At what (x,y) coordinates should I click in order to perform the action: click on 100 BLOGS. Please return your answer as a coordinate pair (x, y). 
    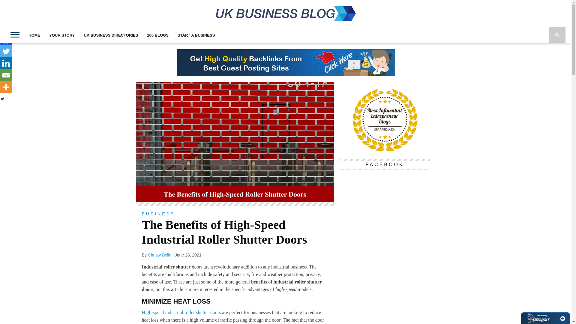
    Looking at the image, I should click on (158, 35).